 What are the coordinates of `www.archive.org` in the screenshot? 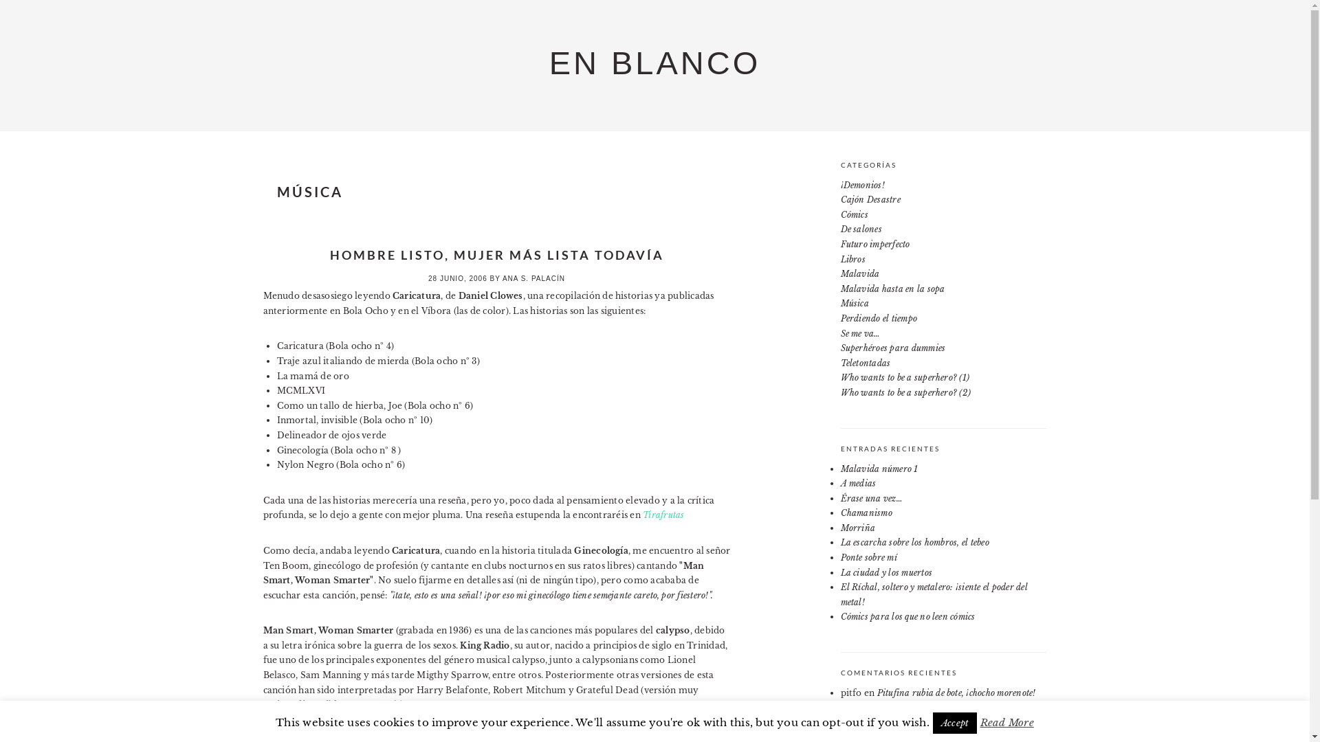 It's located at (392, 704).